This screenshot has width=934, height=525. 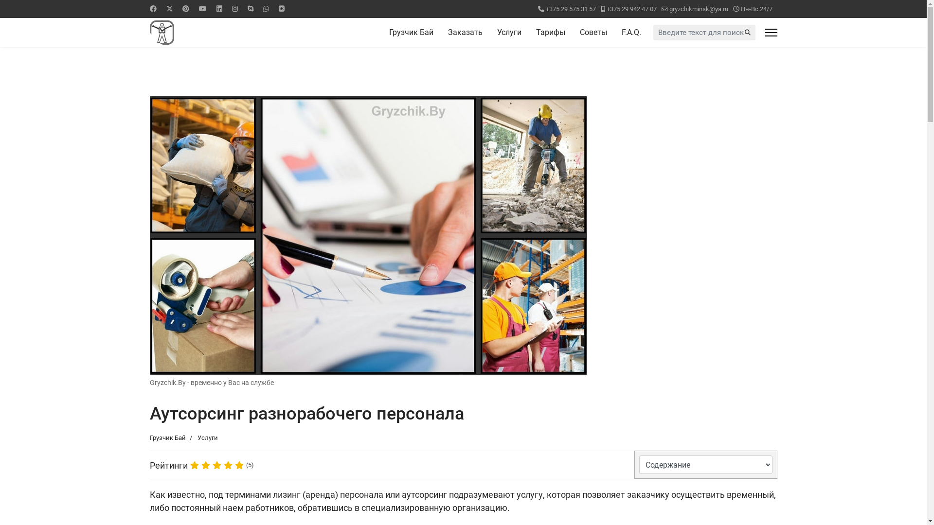 I want to click on F.A.Q., so click(x=628, y=33).